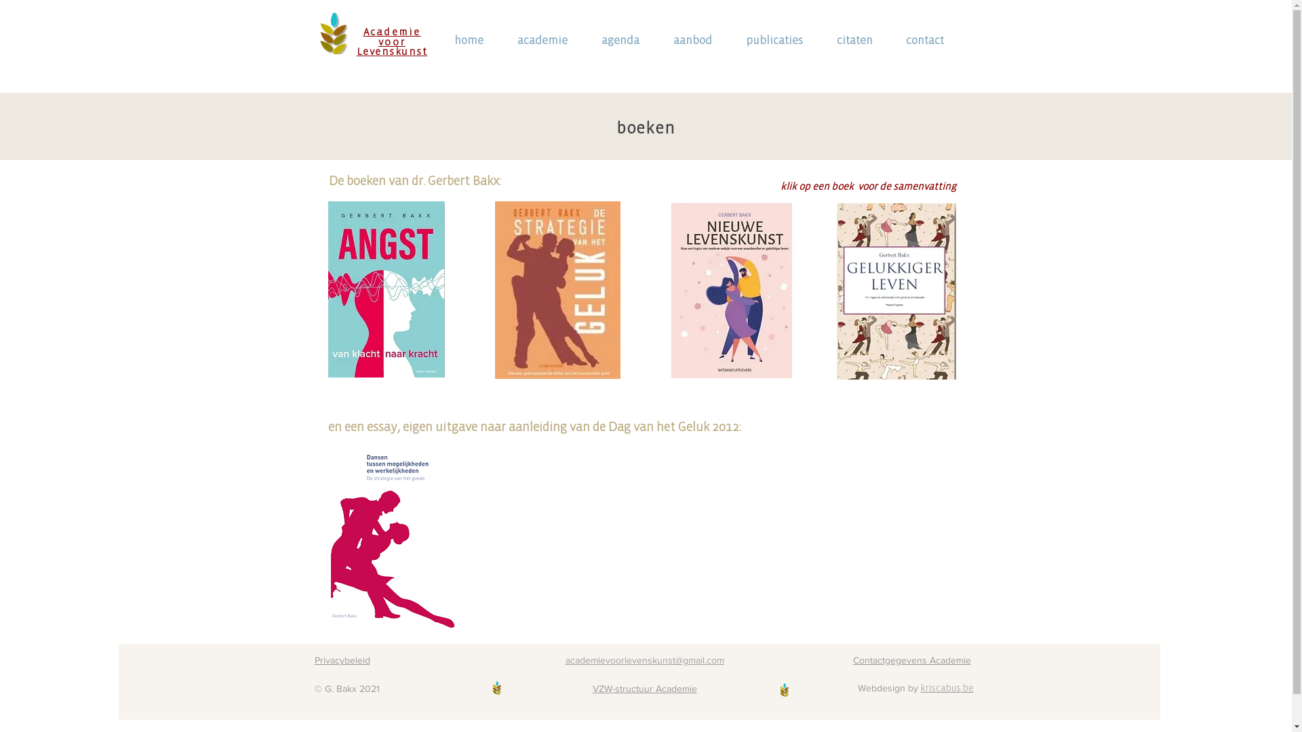  Describe the element at coordinates (342, 660) in the screenshot. I see `Privacybeleid` at that location.